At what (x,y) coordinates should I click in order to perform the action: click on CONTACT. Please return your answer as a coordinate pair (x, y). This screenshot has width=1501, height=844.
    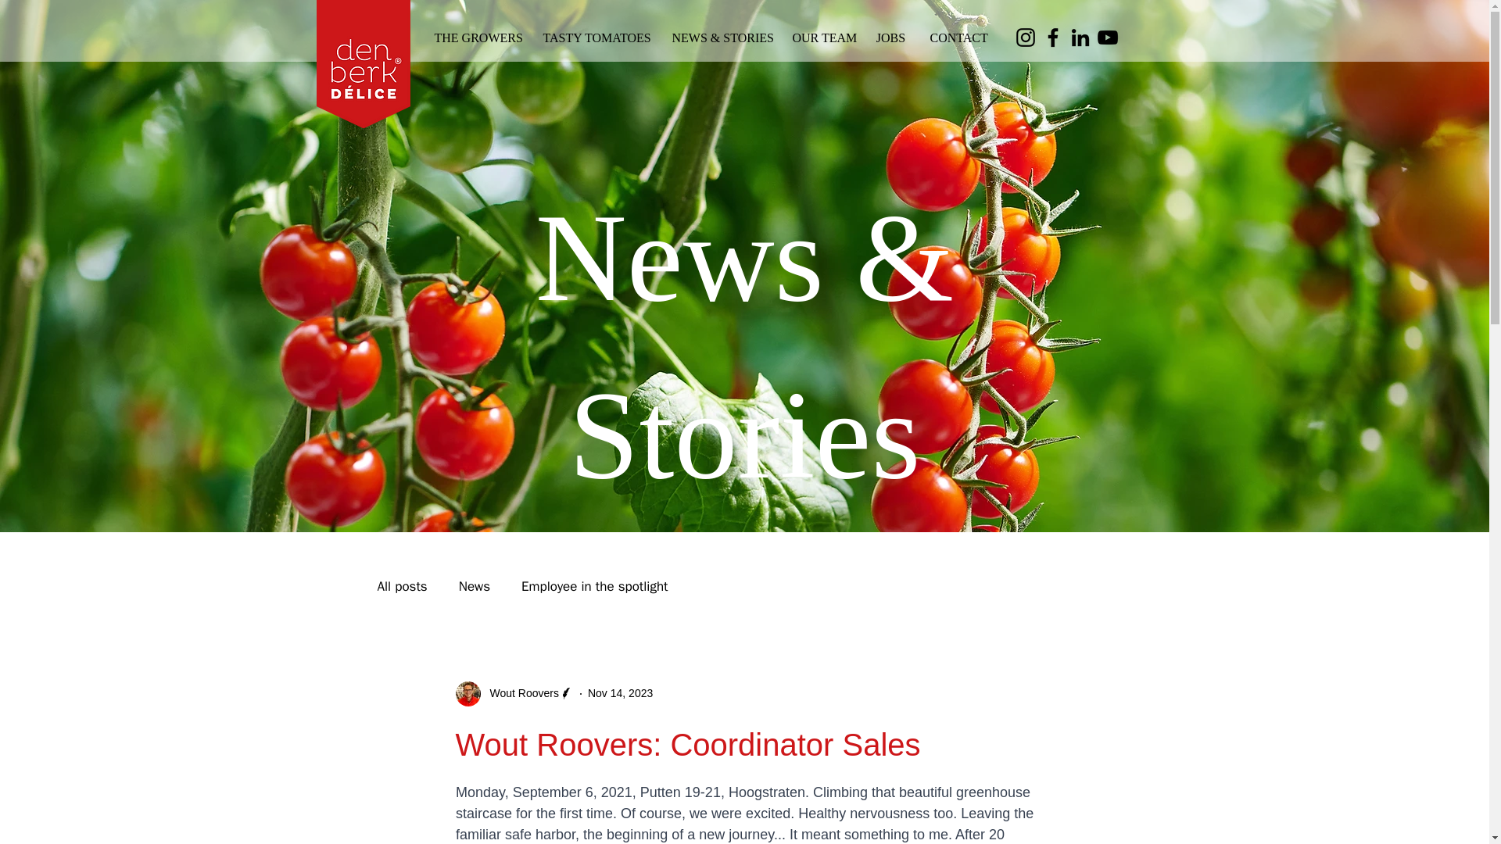
    Looking at the image, I should click on (958, 38).